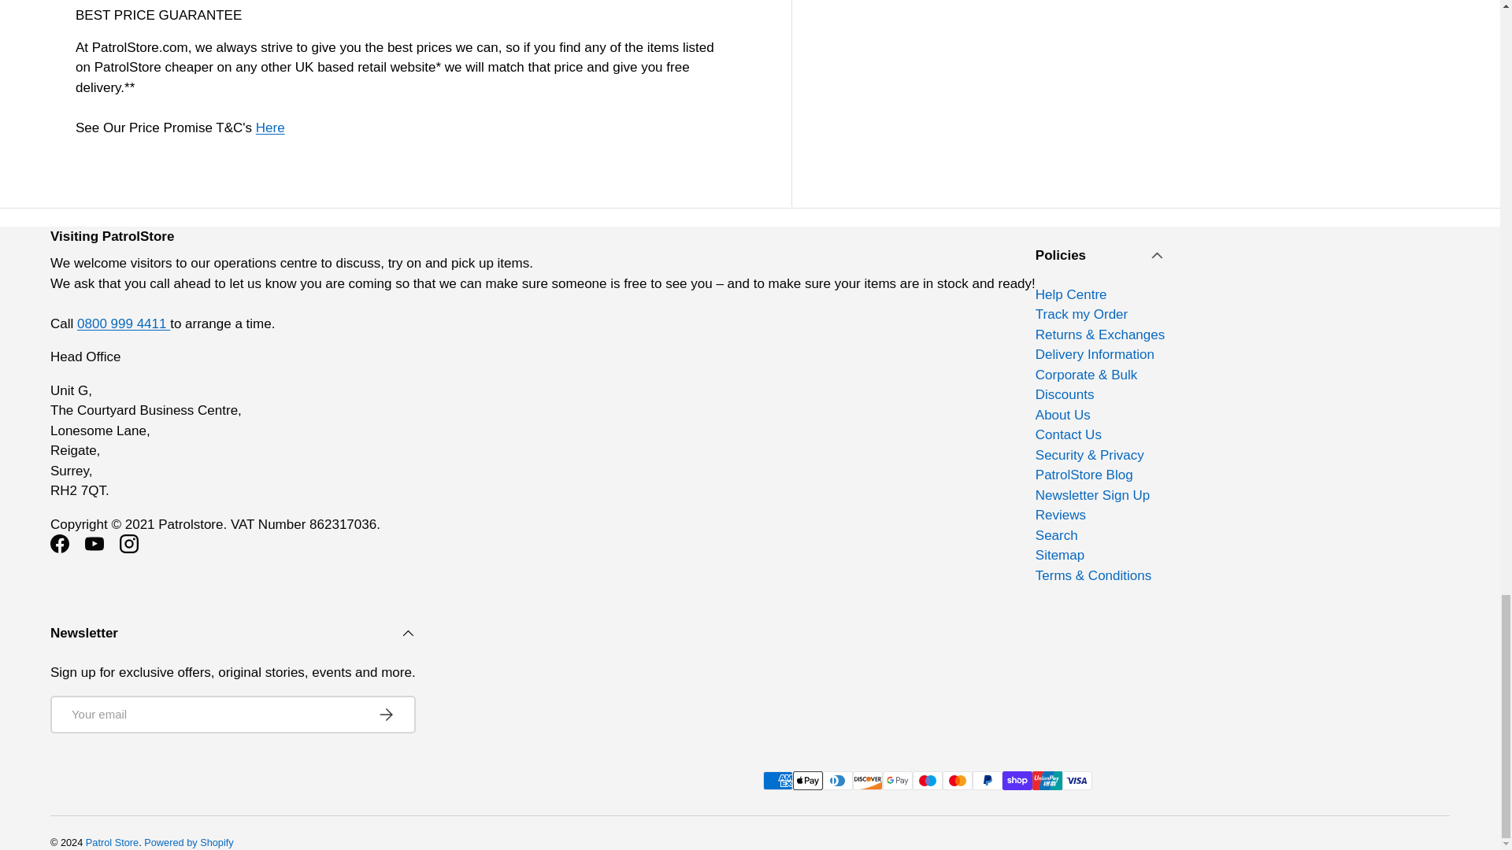 The width and height of the screenshot is (1512, 850). I want to click on Patrol Store on Facebook, so click(59, 543).